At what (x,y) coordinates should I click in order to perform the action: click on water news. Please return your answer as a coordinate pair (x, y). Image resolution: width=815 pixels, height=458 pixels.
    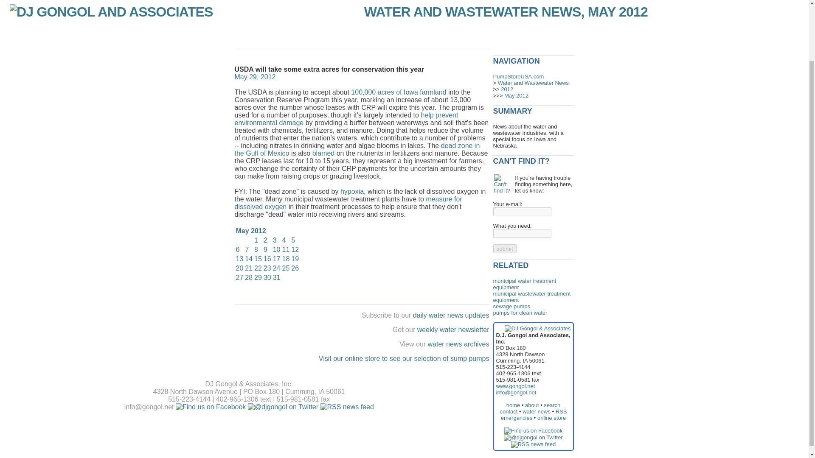
    Looking at the image, I should click on (537, 411).